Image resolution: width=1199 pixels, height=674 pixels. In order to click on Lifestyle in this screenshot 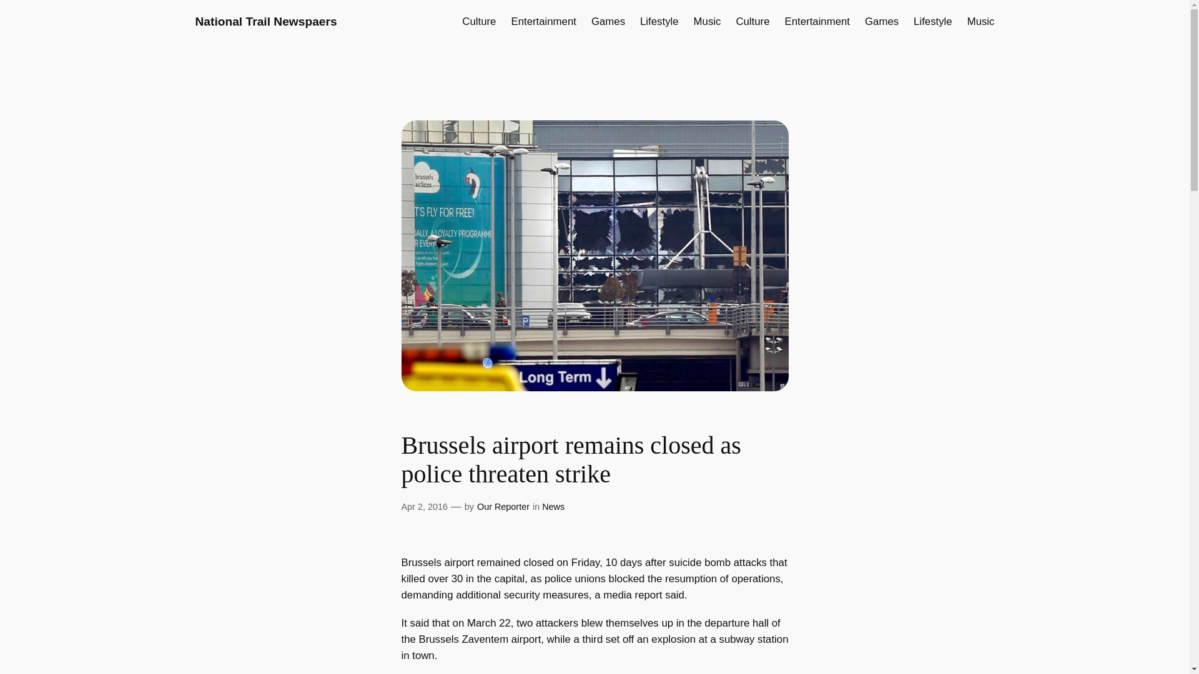, I will do `click(659, 21)`.